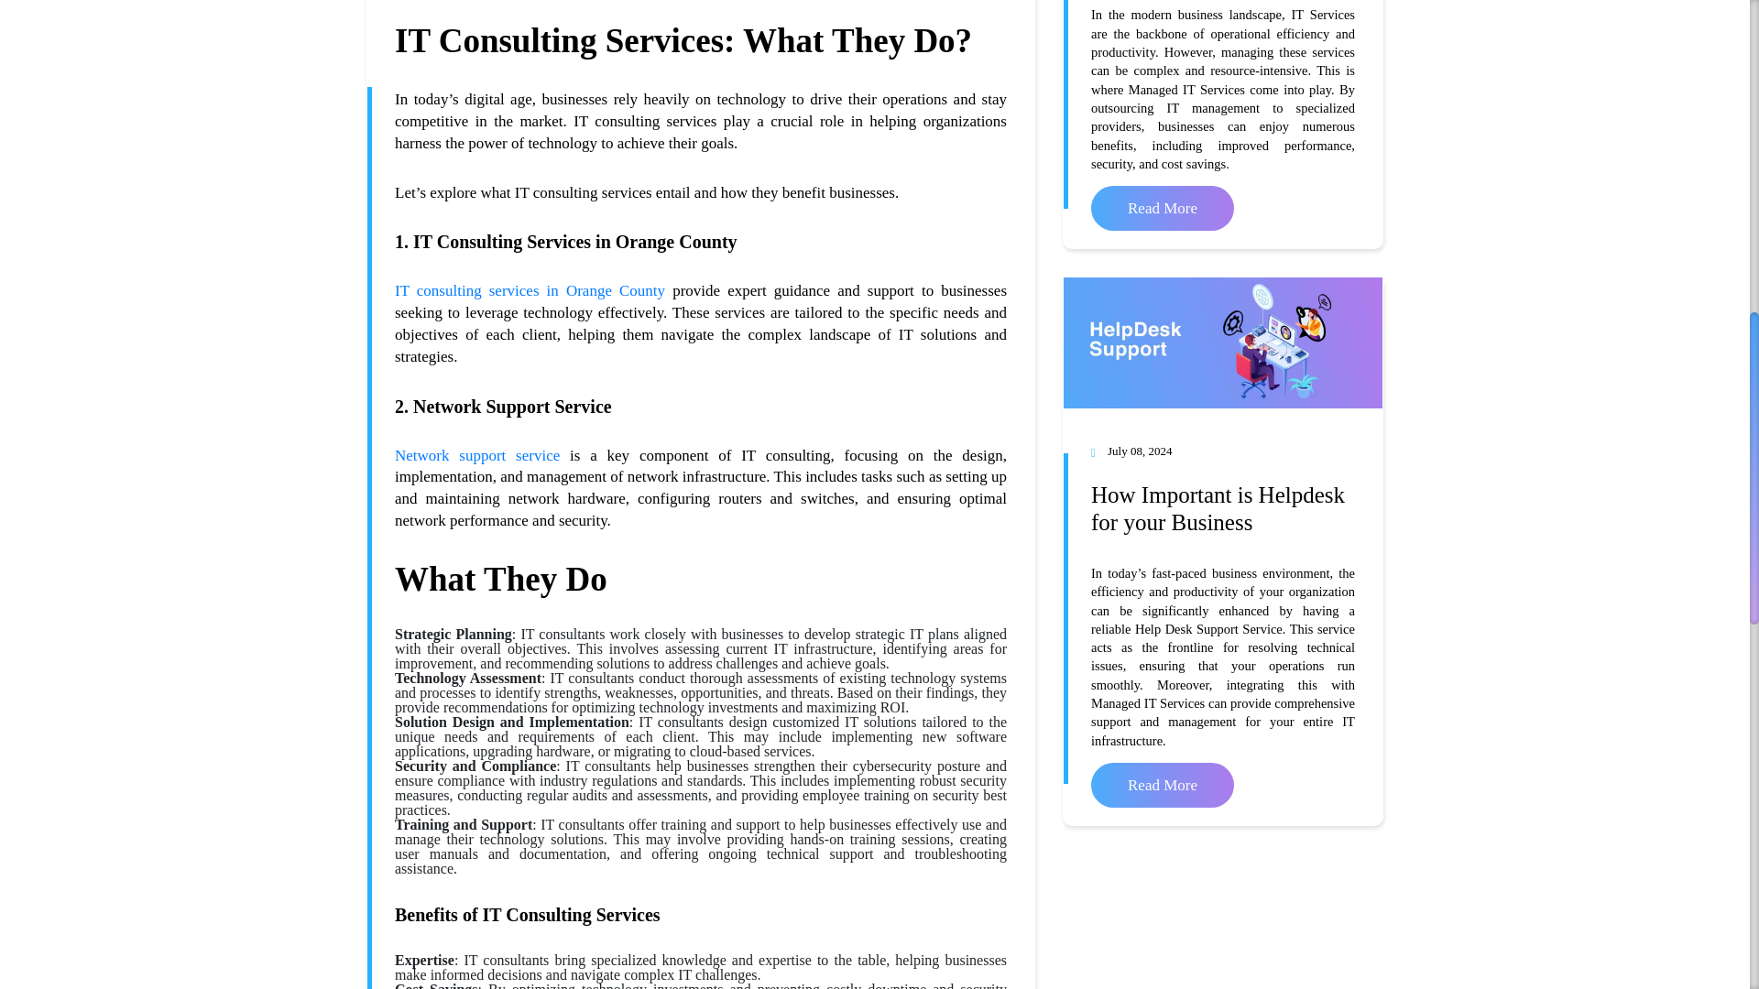 This screenshot has width=1759, height=989. I want to click on IT consulting services in Orange County, so click(530, 290).